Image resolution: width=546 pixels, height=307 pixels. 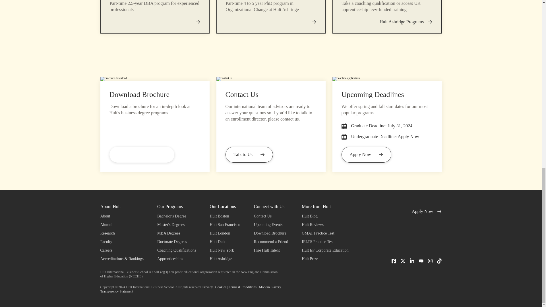 What do you see at coordinates (386, 79) in the screenshot?
I see `deadline application` at bounding box center [386, 79].